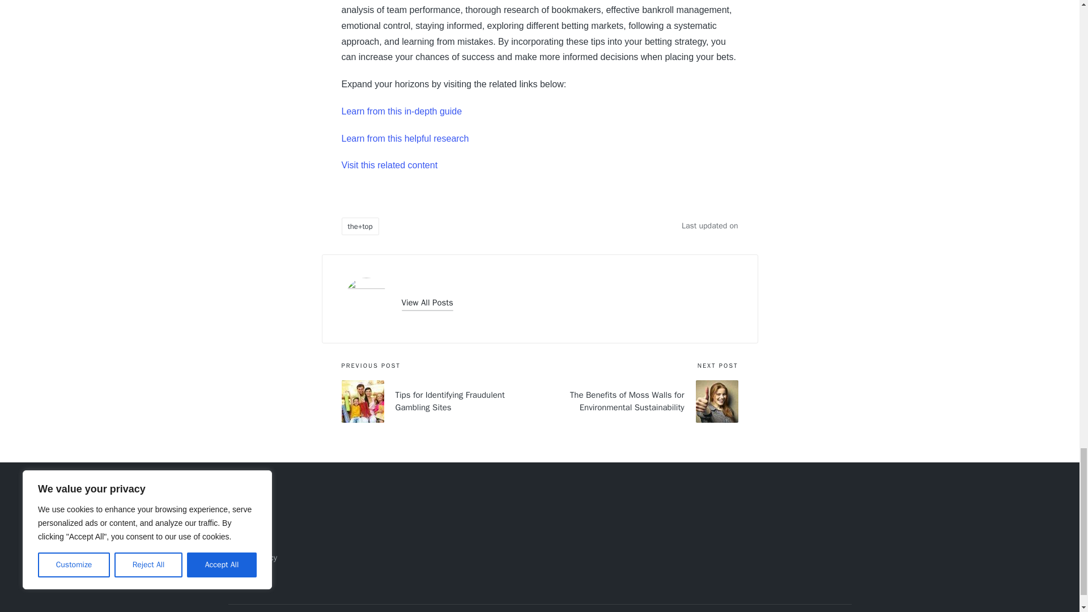 The height and width of the screenshot is (612, 1088). I want to click on About, so click(238, 520).